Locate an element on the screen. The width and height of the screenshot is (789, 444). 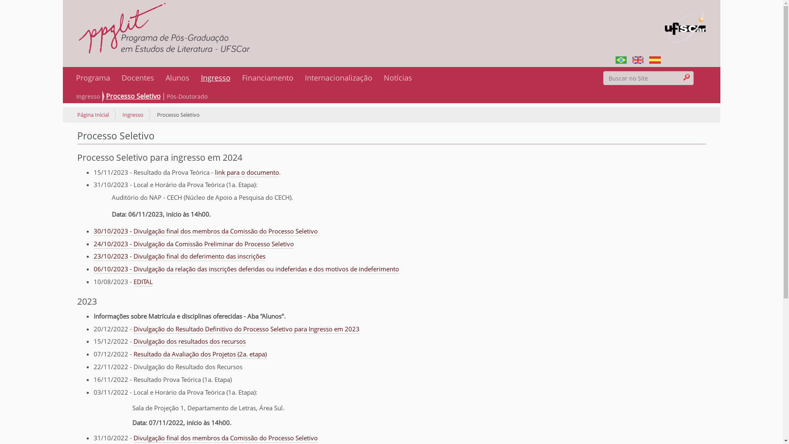
Alunos is located at coordinates (177, 78).